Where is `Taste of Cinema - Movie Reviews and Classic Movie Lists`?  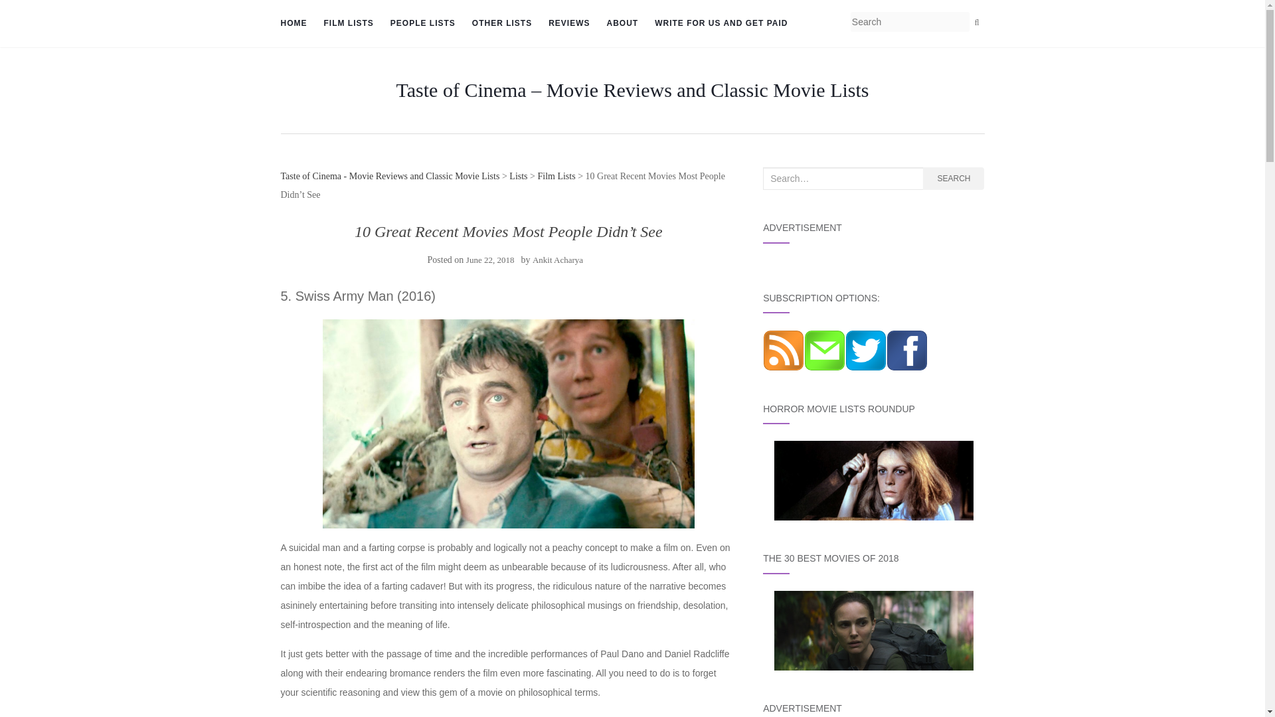 Taste of Cinema - Movie Reviews and Classic Movie Lists is located at coordinates (390, 177).